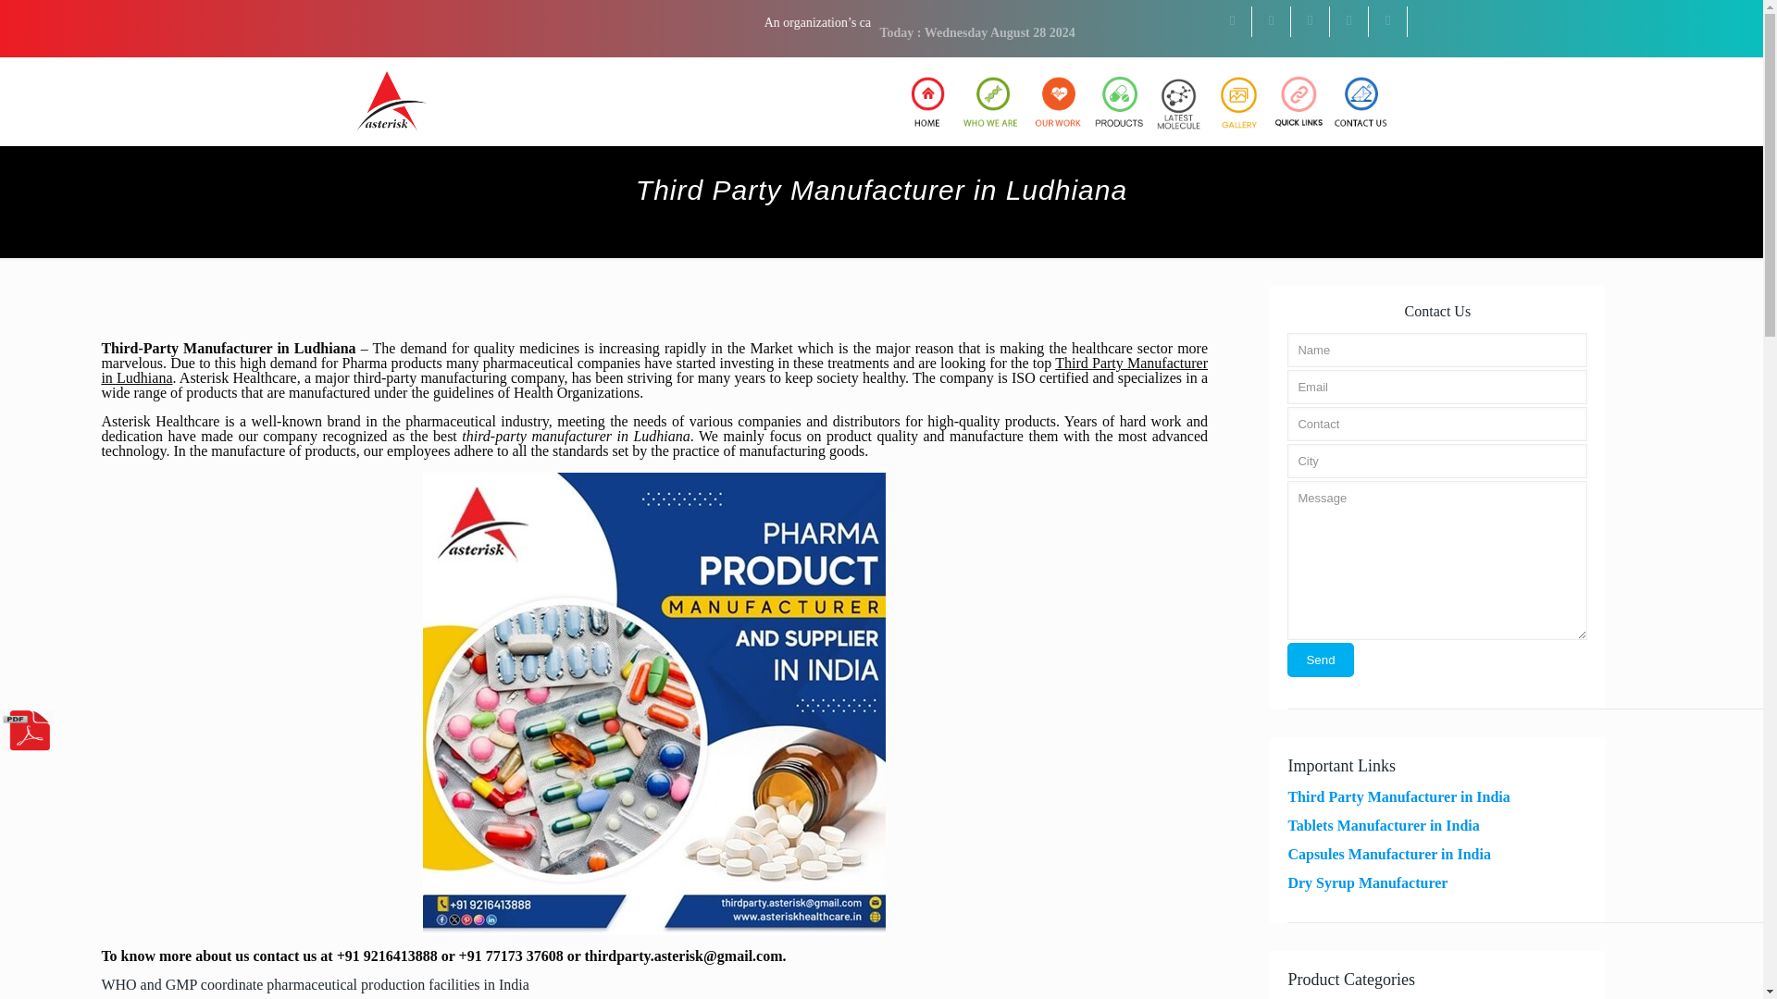 The width and height of the screenshot is (1777, 999). What do you see at coordinates (1311, 20) in the screenshot?
I see `LinkedIn` at bounding box center [1311, 20].